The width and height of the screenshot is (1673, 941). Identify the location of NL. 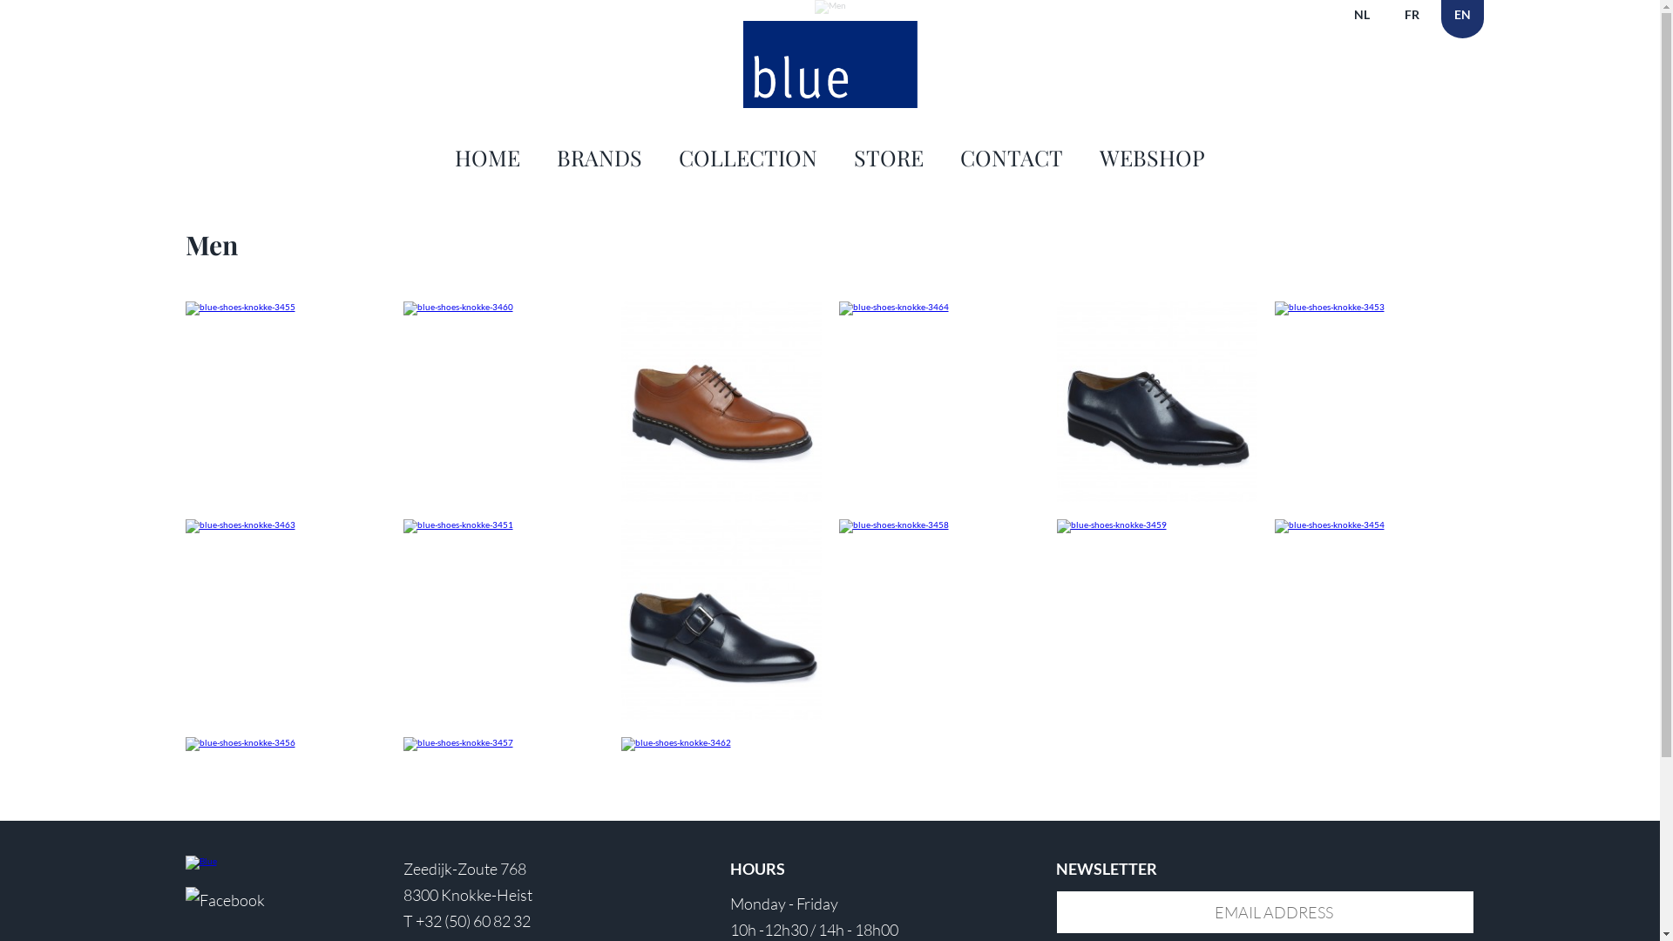
(1361, 19).